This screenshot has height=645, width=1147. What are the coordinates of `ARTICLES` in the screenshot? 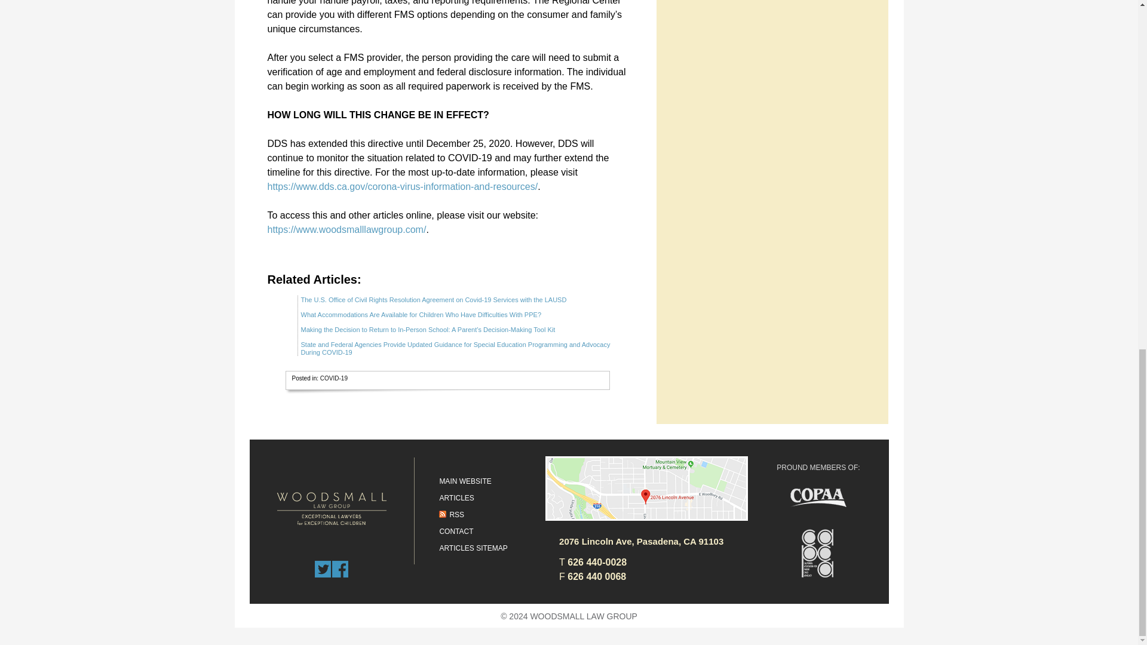 It's located at (456, 498).